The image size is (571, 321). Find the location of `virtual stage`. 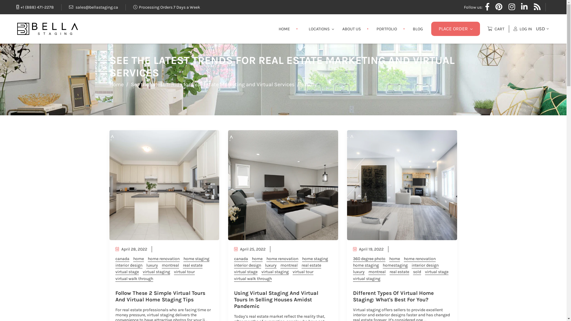

virtual stage is located at coordinates (437, 272).